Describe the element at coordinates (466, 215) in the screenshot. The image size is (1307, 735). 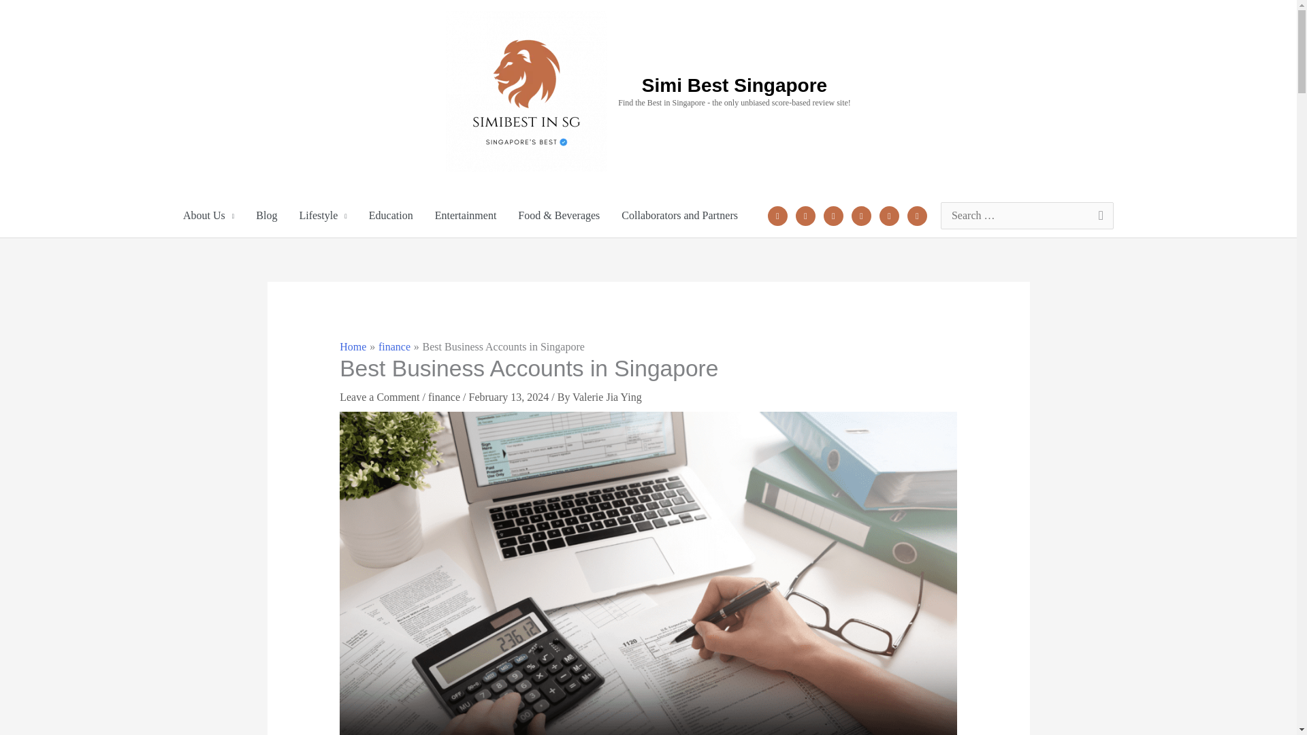
I see `Entertainment` at that location.